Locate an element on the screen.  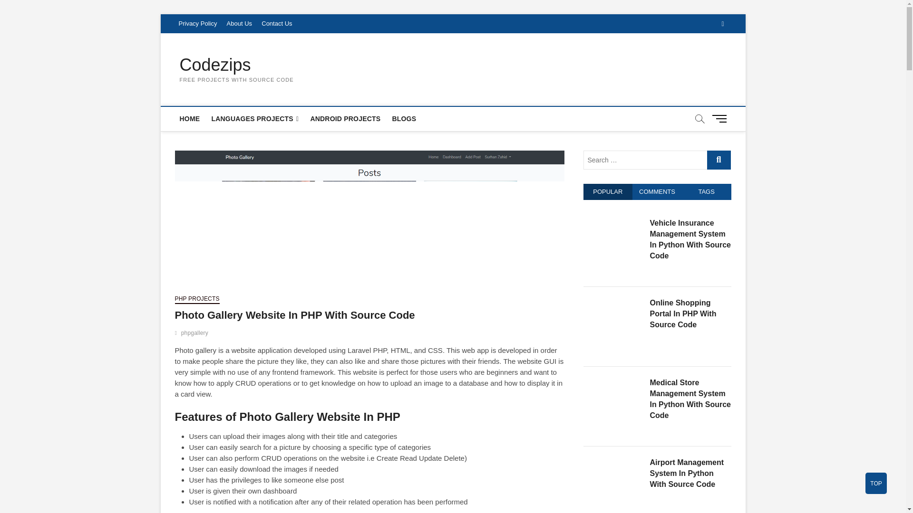
instagram is located at coordinates (722, 24).